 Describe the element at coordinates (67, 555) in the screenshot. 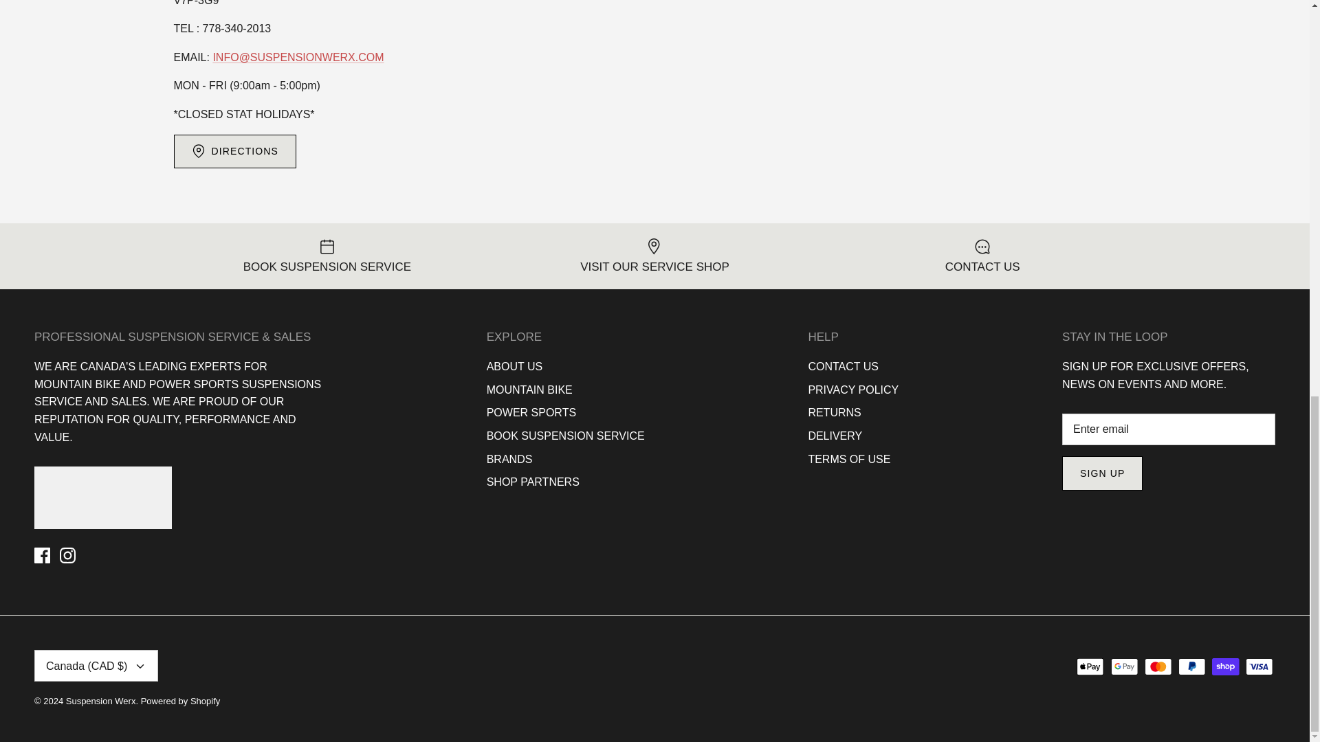

I see `Instagram` at that location.